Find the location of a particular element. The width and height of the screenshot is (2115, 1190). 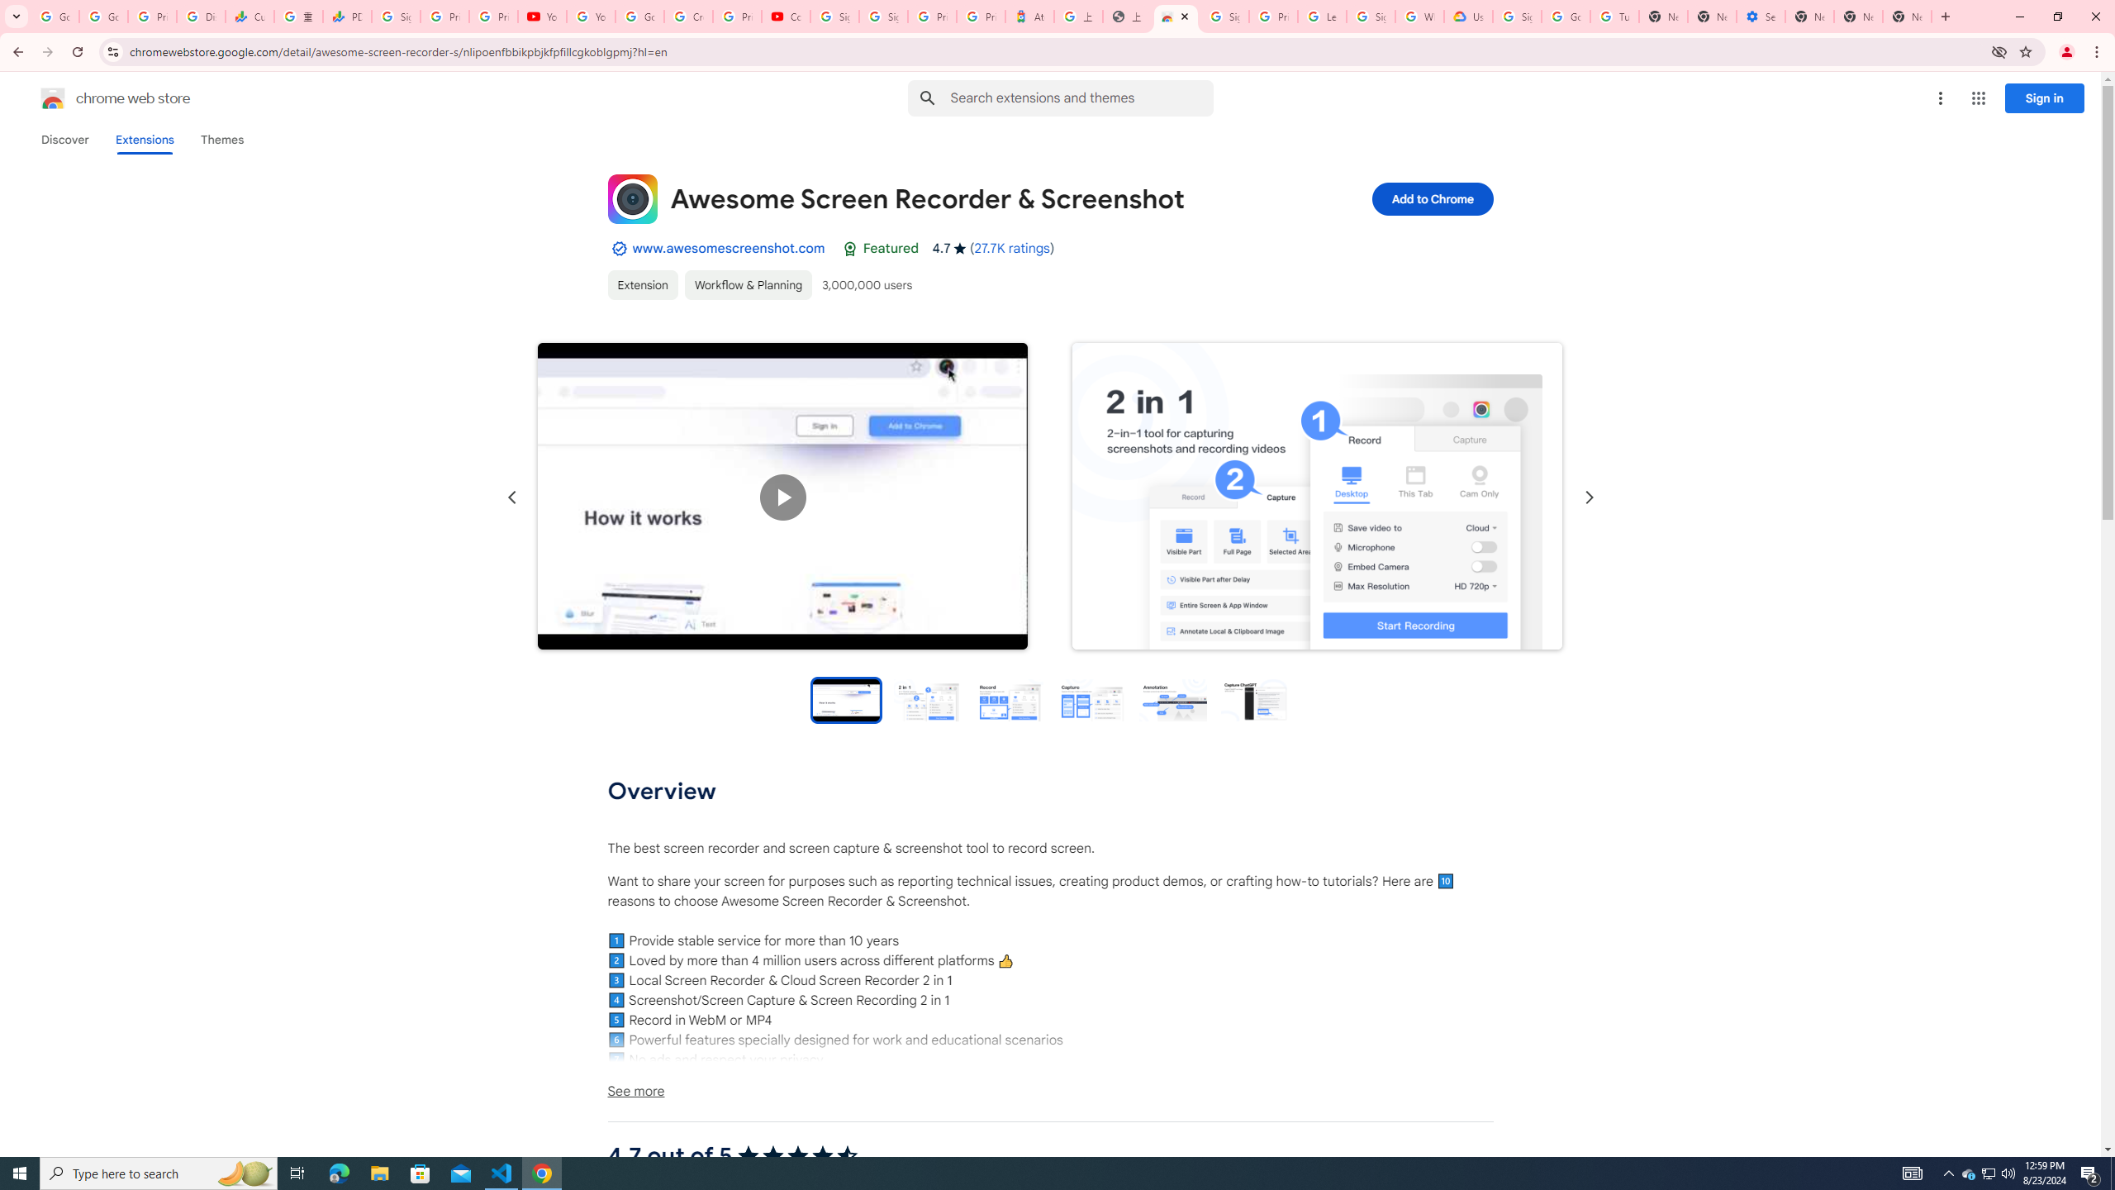

Discover is located at coordinates (64, 140).